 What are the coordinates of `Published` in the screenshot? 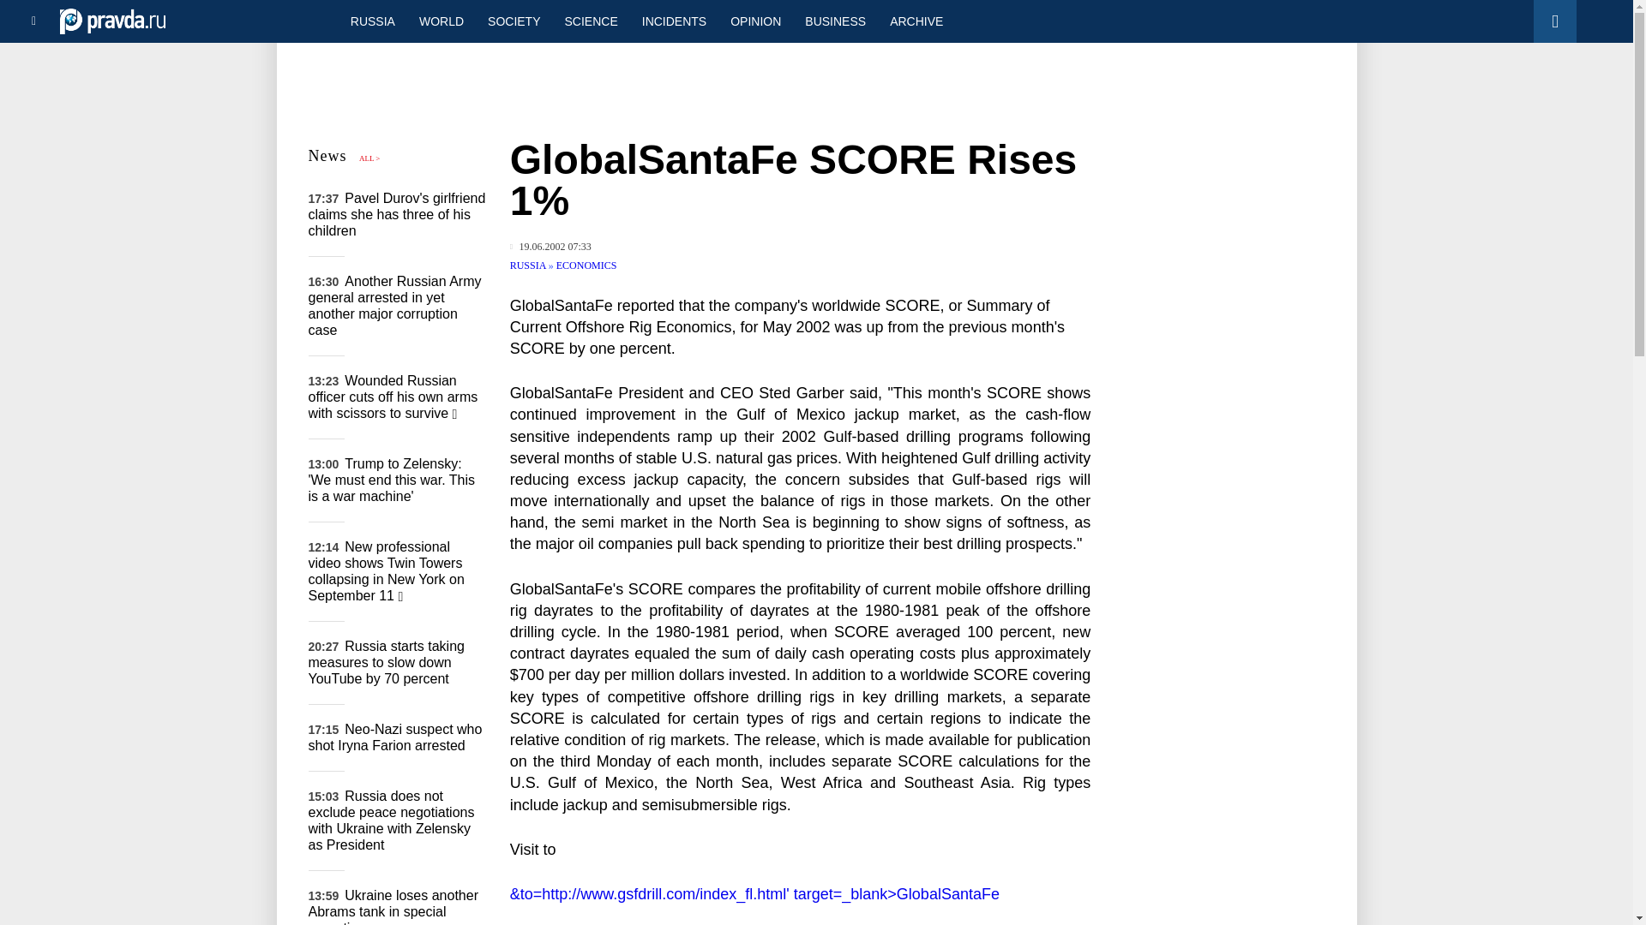 It's located at (550, 247).